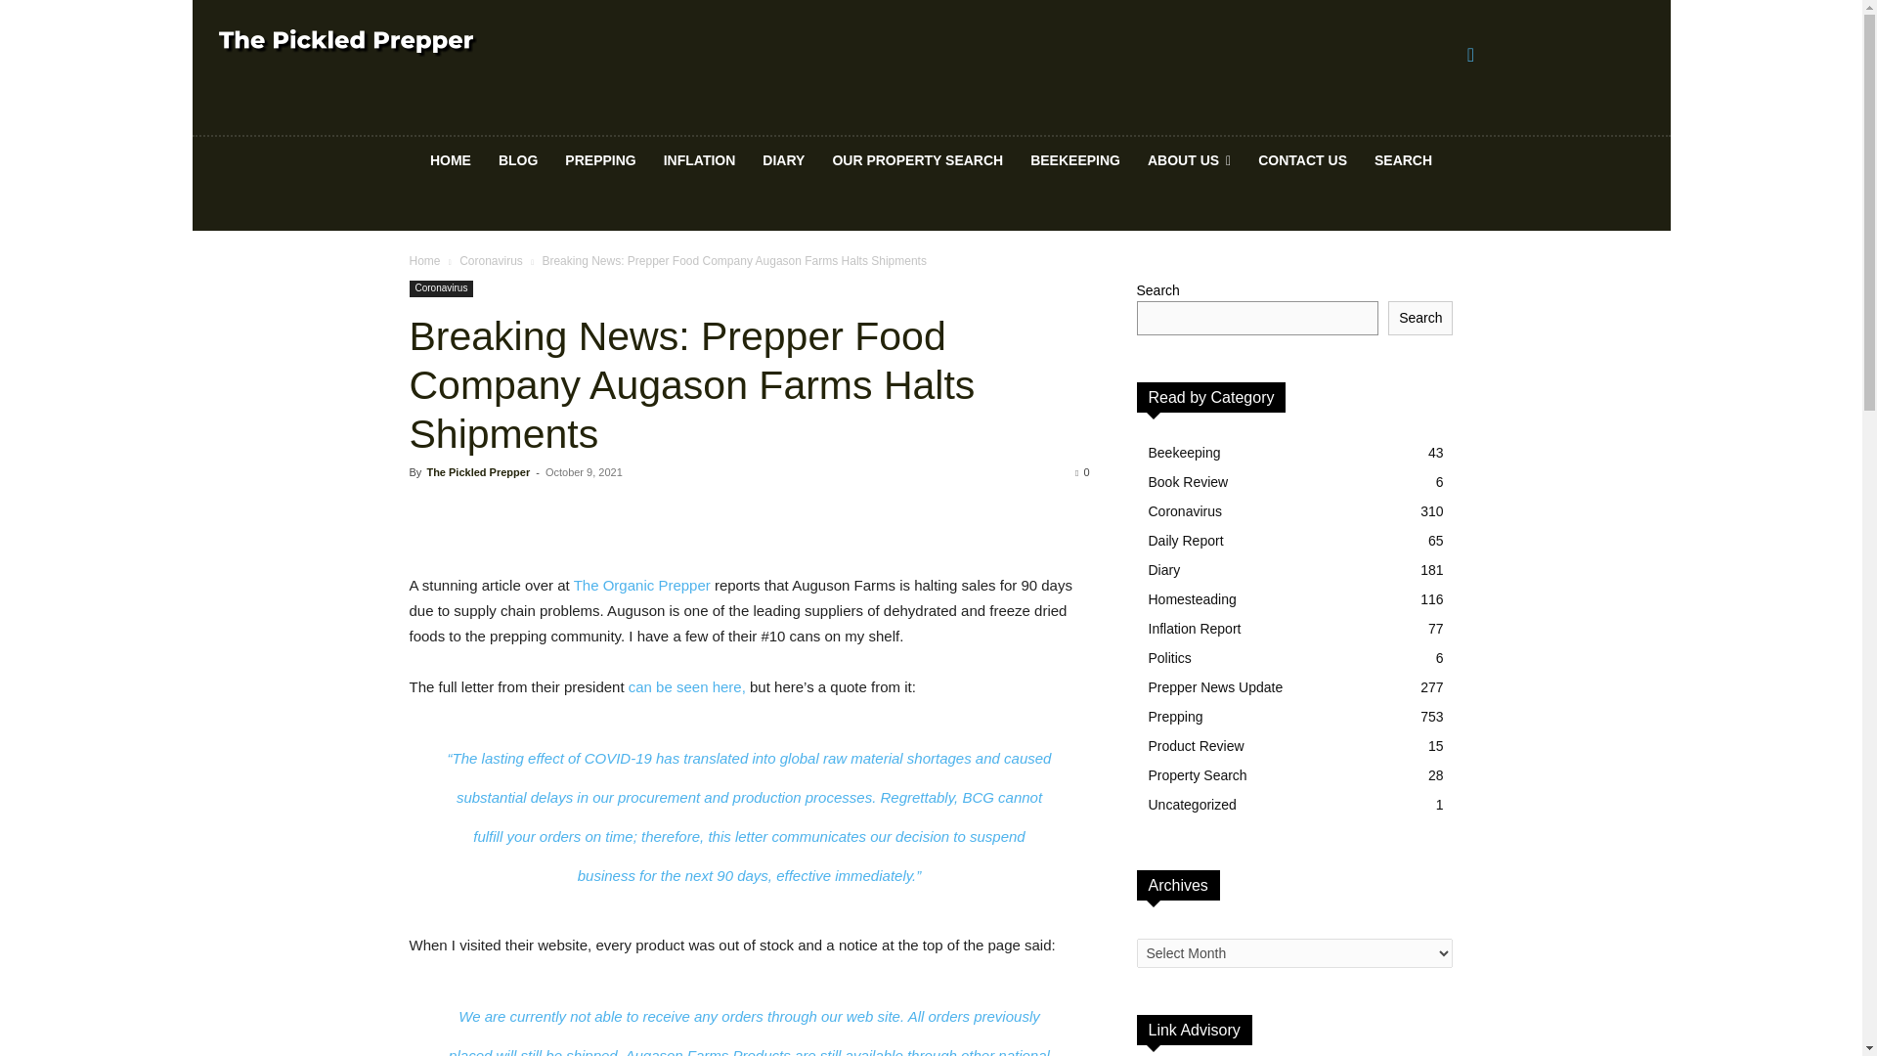 The image size is (1877, 1056). Describe the element at coordinates (450, 160) in the screenshot. I see `HOME` at that location.